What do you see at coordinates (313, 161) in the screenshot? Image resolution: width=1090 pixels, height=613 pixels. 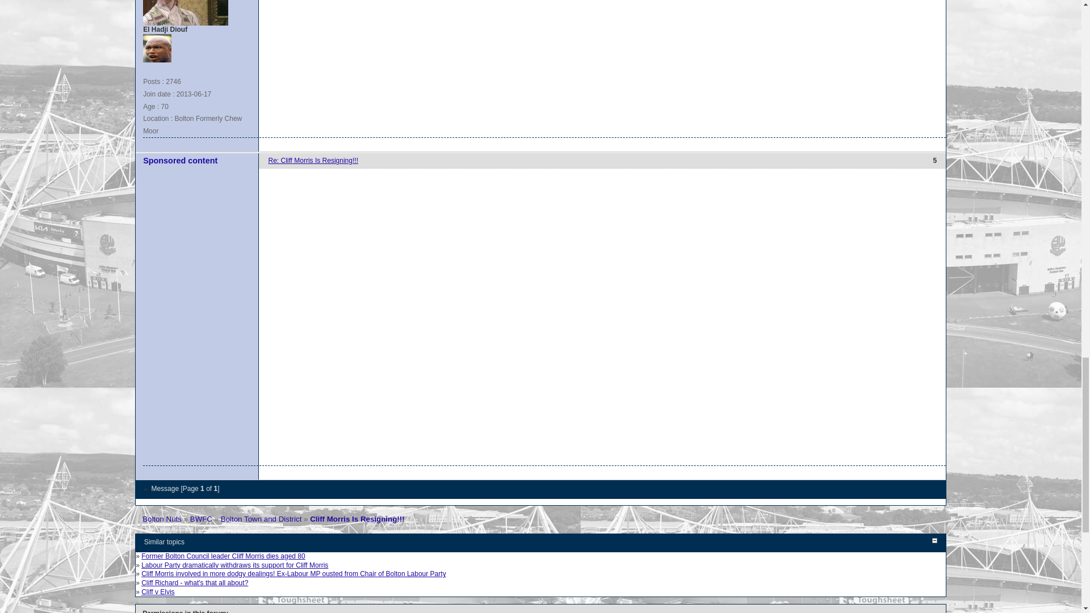 I see `Re: Cliff Morris Is Resigning!!!` at bounding box center [313, 161].